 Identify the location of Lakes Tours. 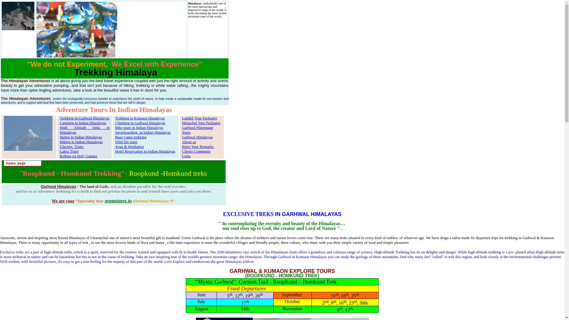
(69, 151).